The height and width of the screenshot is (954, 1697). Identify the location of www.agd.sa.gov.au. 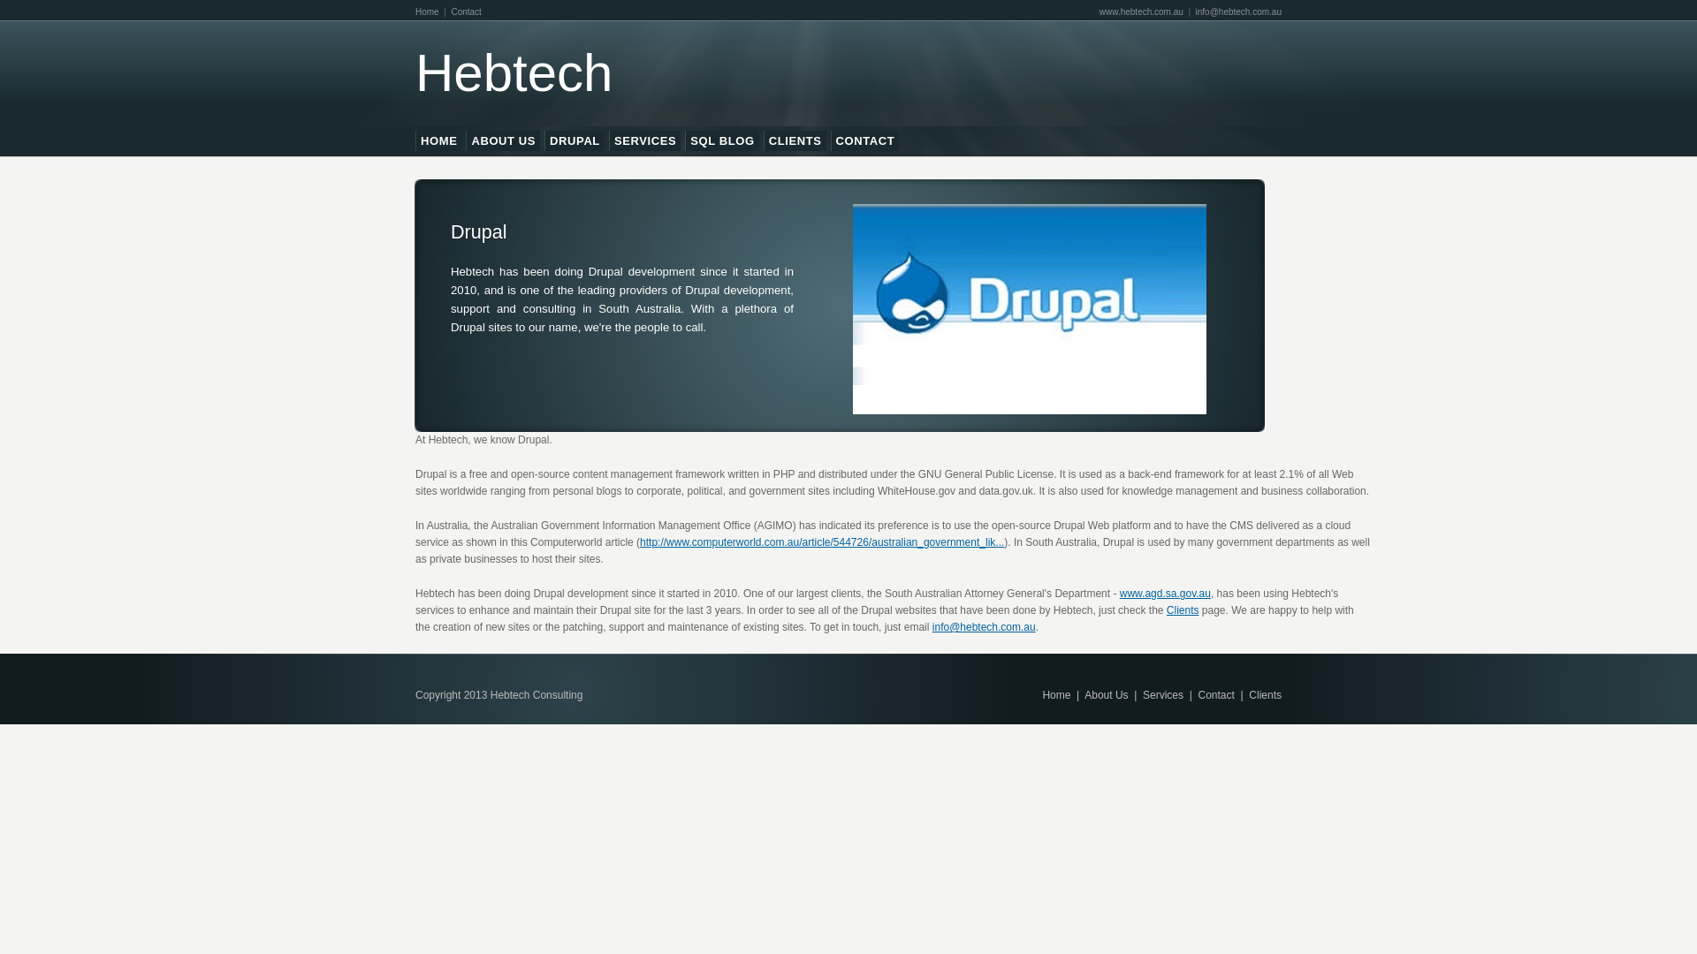
(1165, 594).